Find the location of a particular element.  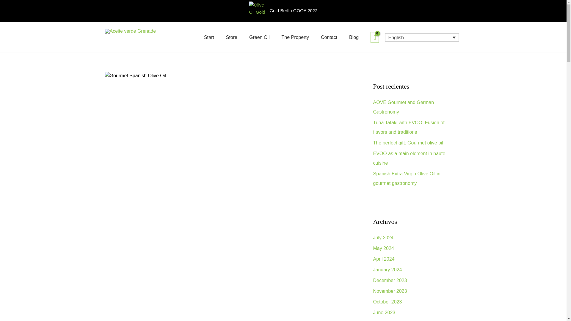

Blog is located at coordinates (354, 37).